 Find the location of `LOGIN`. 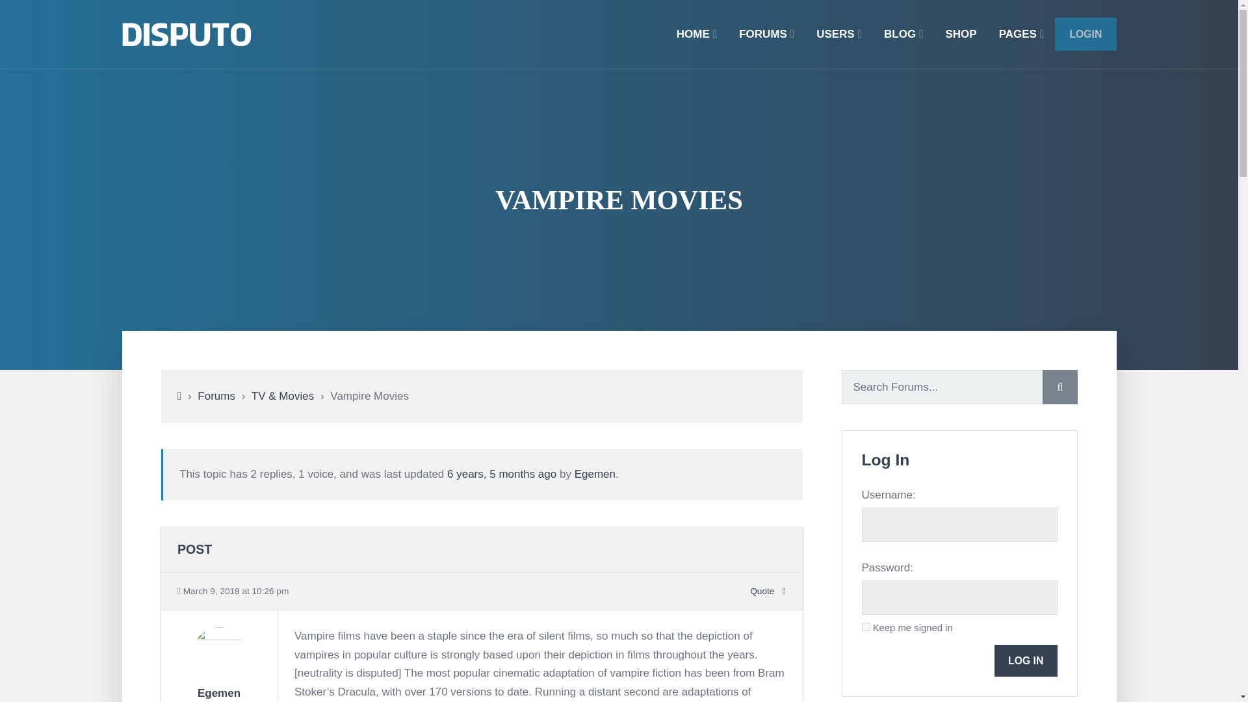

LOGIN is located at coordinates (1085, 34).